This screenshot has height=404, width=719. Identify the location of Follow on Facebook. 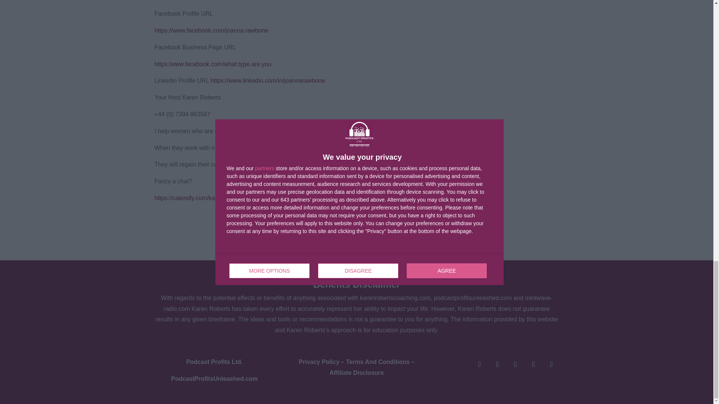
(497, 364).